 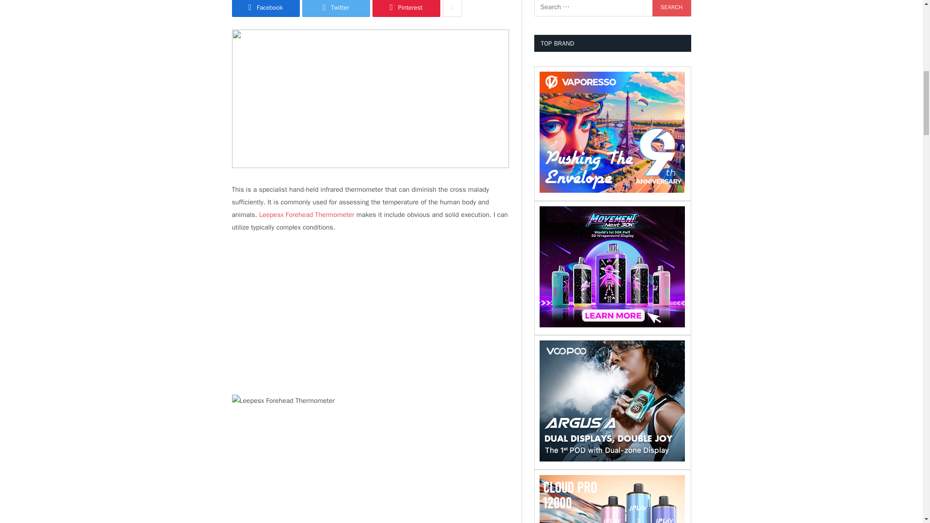 What do you see at coordinates (265, 8) in the screenshot?
I see `Share on Facebook` at bounding box center [265, 8].